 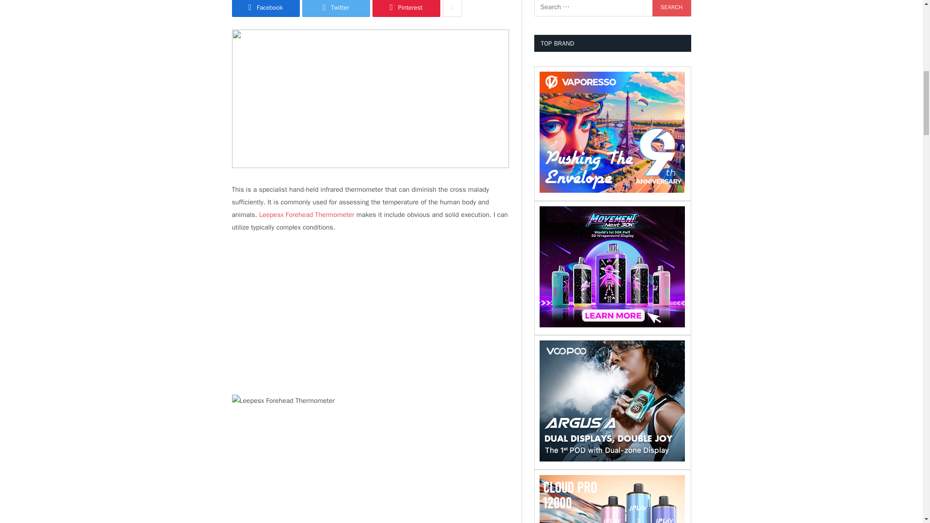 What do you see at coordinates (265, 8) in the screenshot?
I see `Share on Facebook` at bounding box center [265, 8].